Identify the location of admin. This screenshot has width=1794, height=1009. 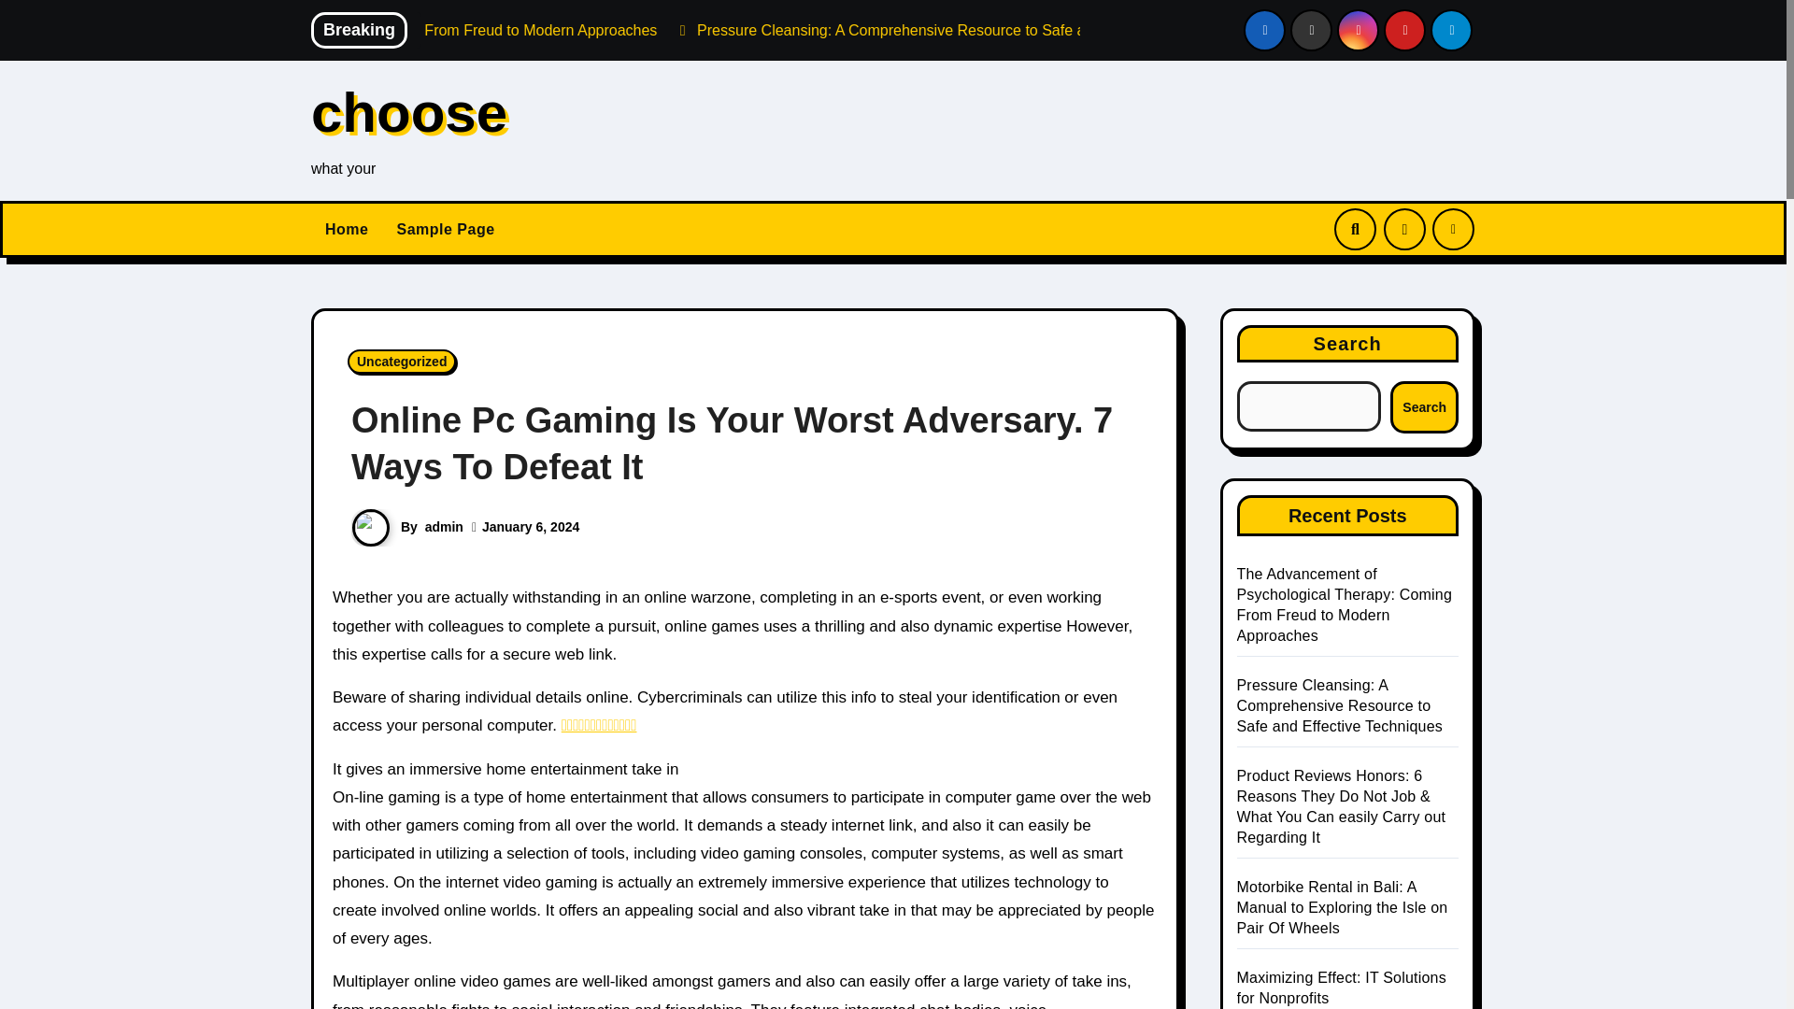
(444, 527).